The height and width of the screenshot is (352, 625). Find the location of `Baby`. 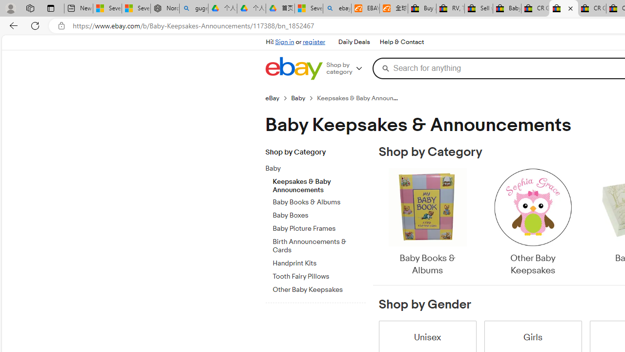

Baby is located at coordinates (319, 167).